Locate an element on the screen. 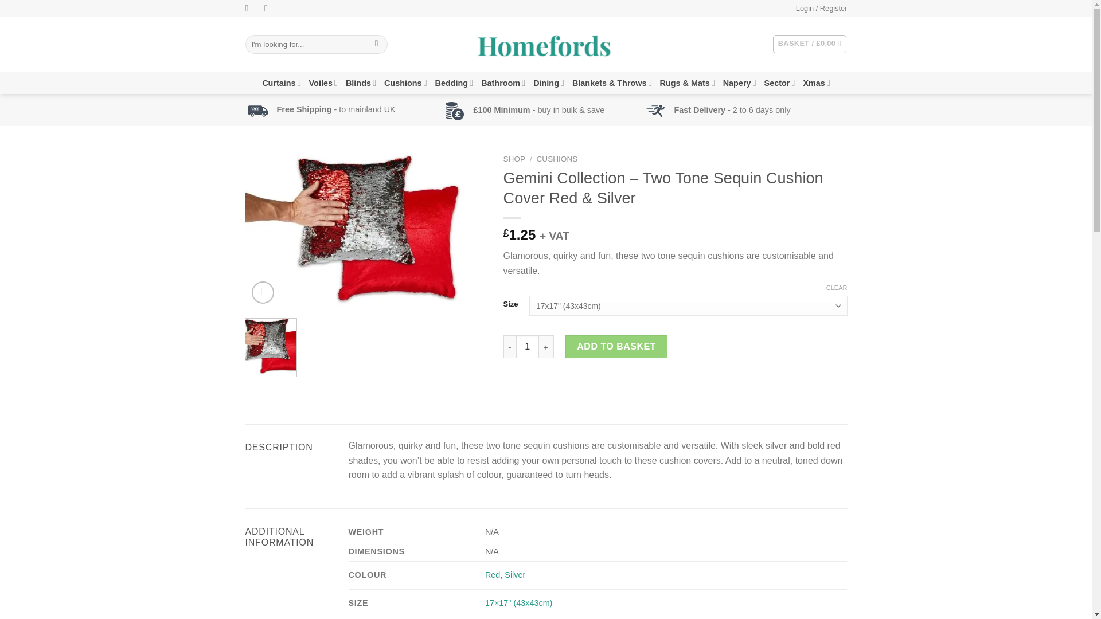 The height and width of the screenshot is (619, 1101). Basket is located at coordinates (810, 44).